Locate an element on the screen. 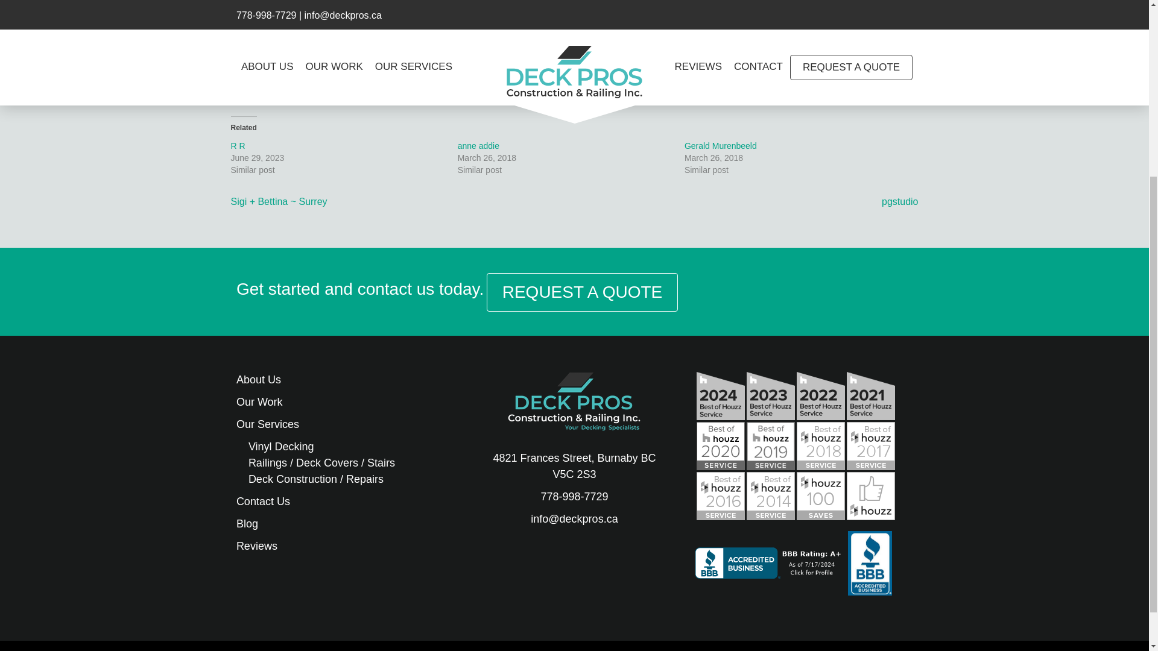 The image size is (1158, 651). anne addie is located at coordinates (478, 146).